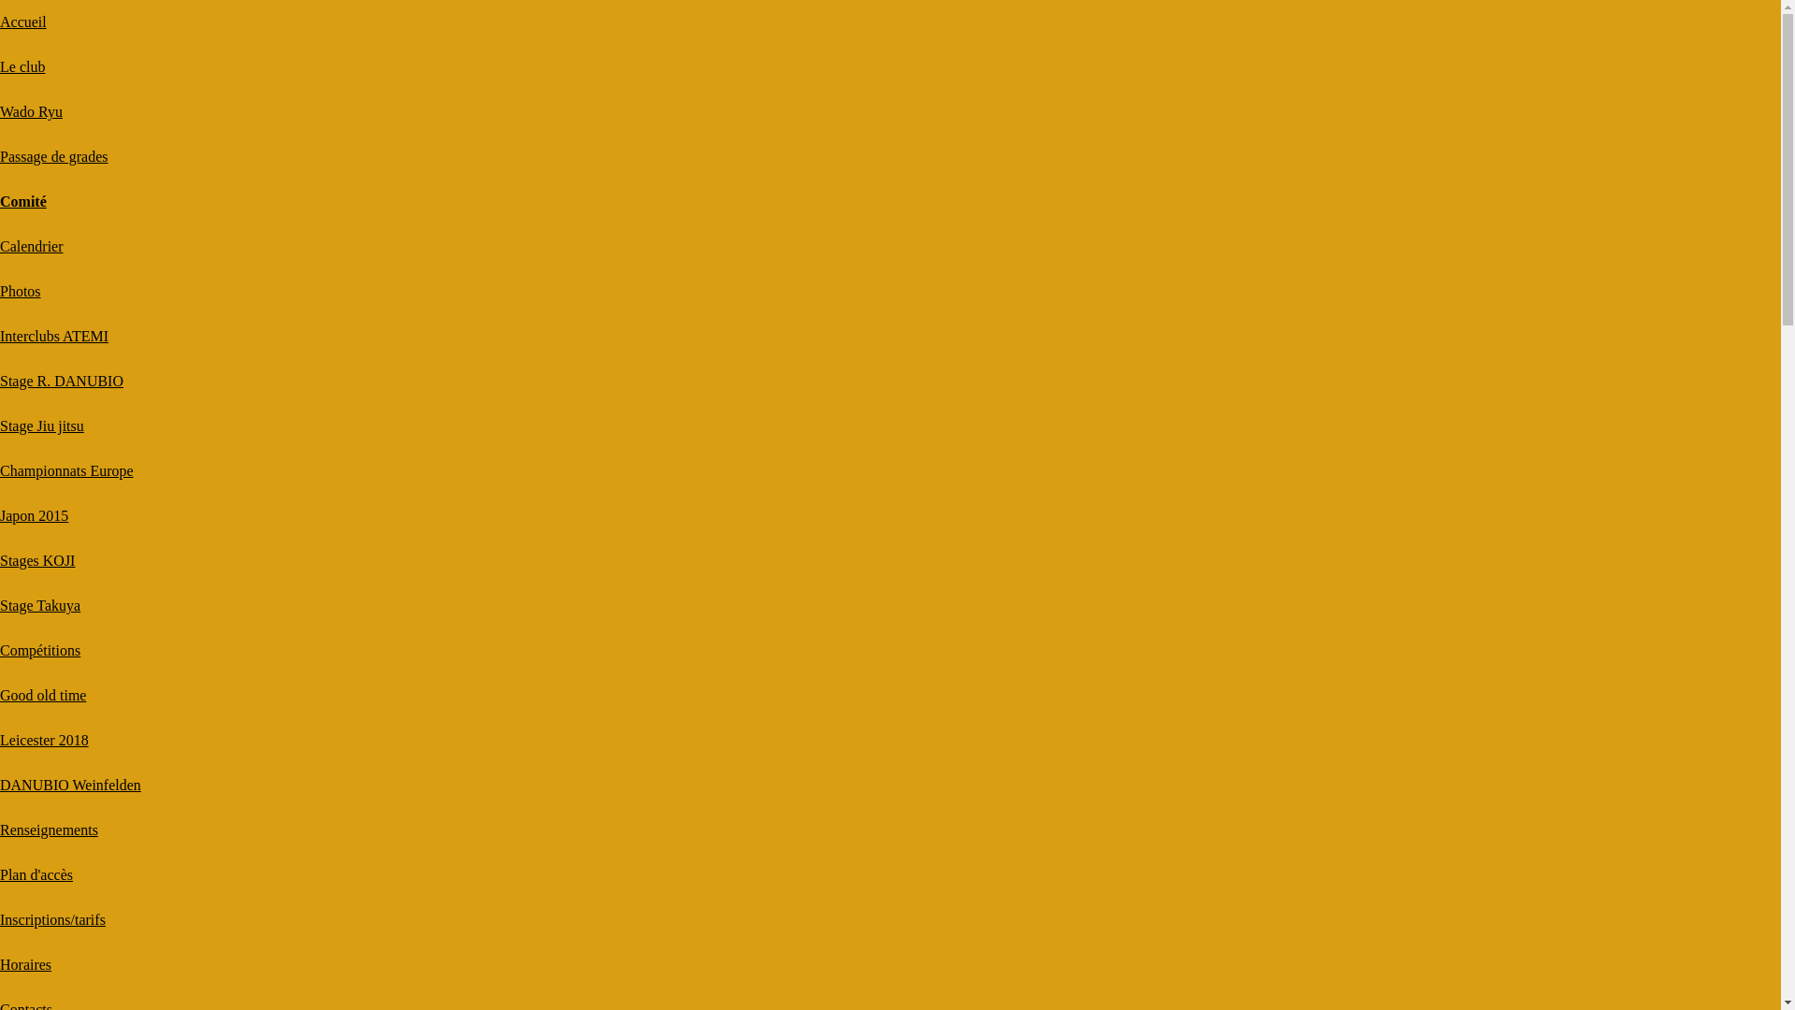 This screenshot has height=1010, width=1795. Describe the element at coordinates (67, 471) in the screenshot. I see `Championnats Europe` at that location.